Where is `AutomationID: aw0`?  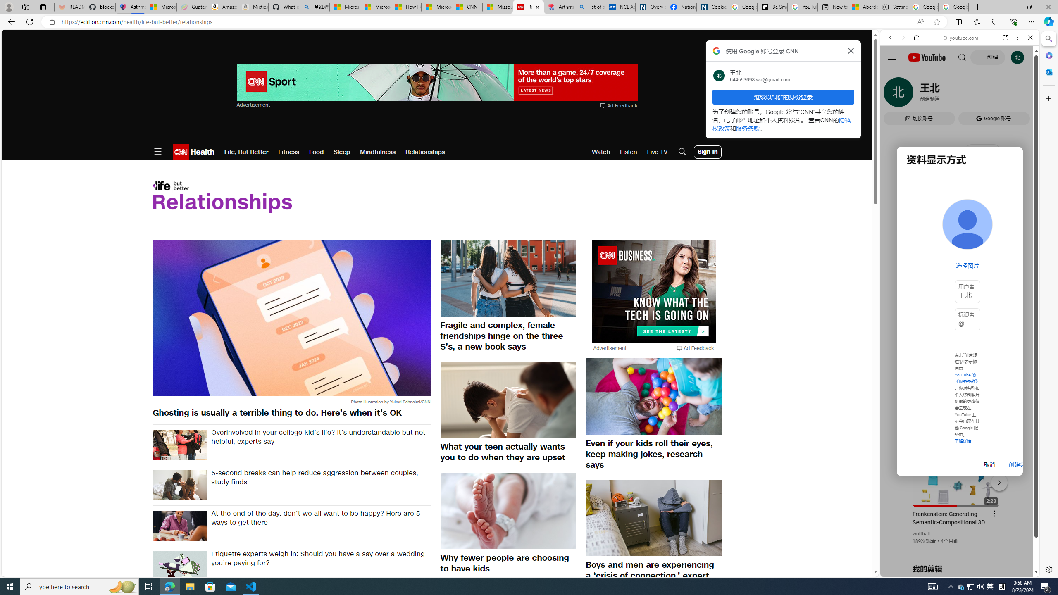 AutomationID: aw0 is located at coordinates (654, 292).